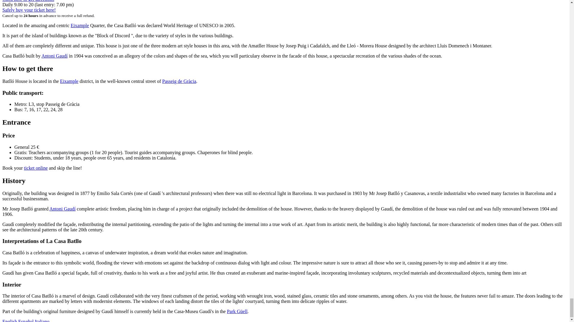  I want to click on Eixample, so click(69, 81).